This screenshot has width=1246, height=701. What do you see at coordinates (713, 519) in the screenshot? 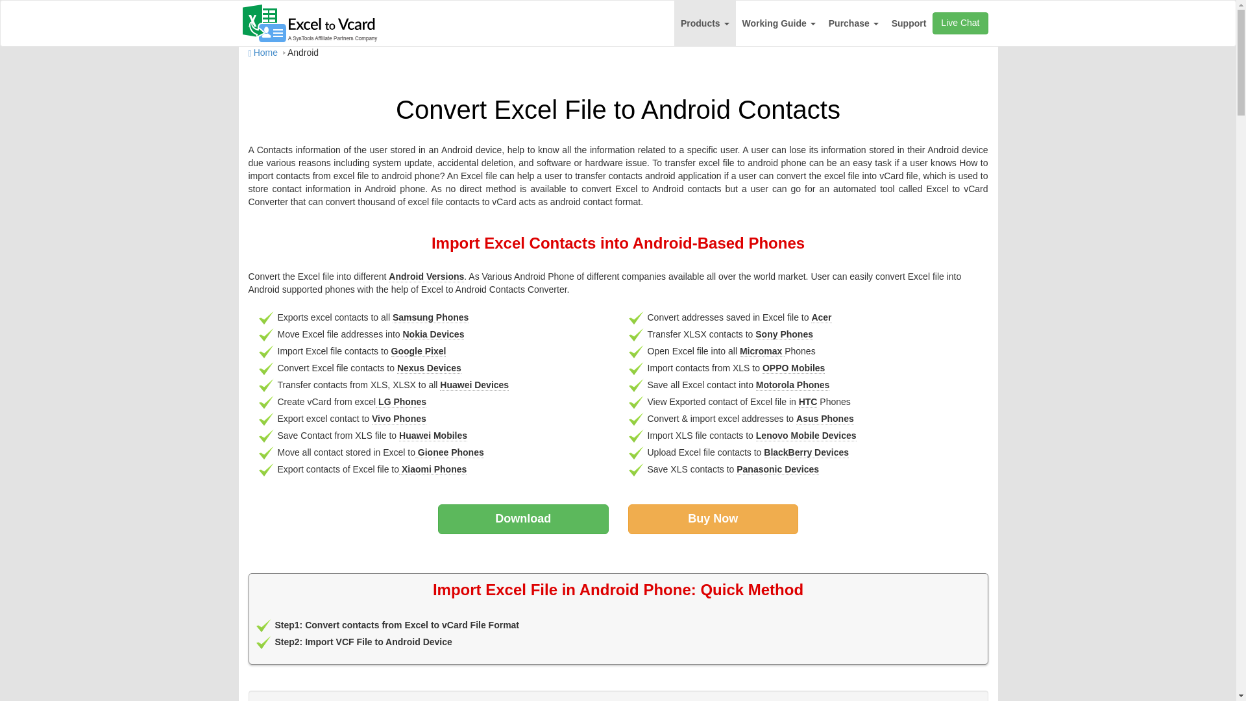
I see `Buy Now` at bounding box center [713, 519].